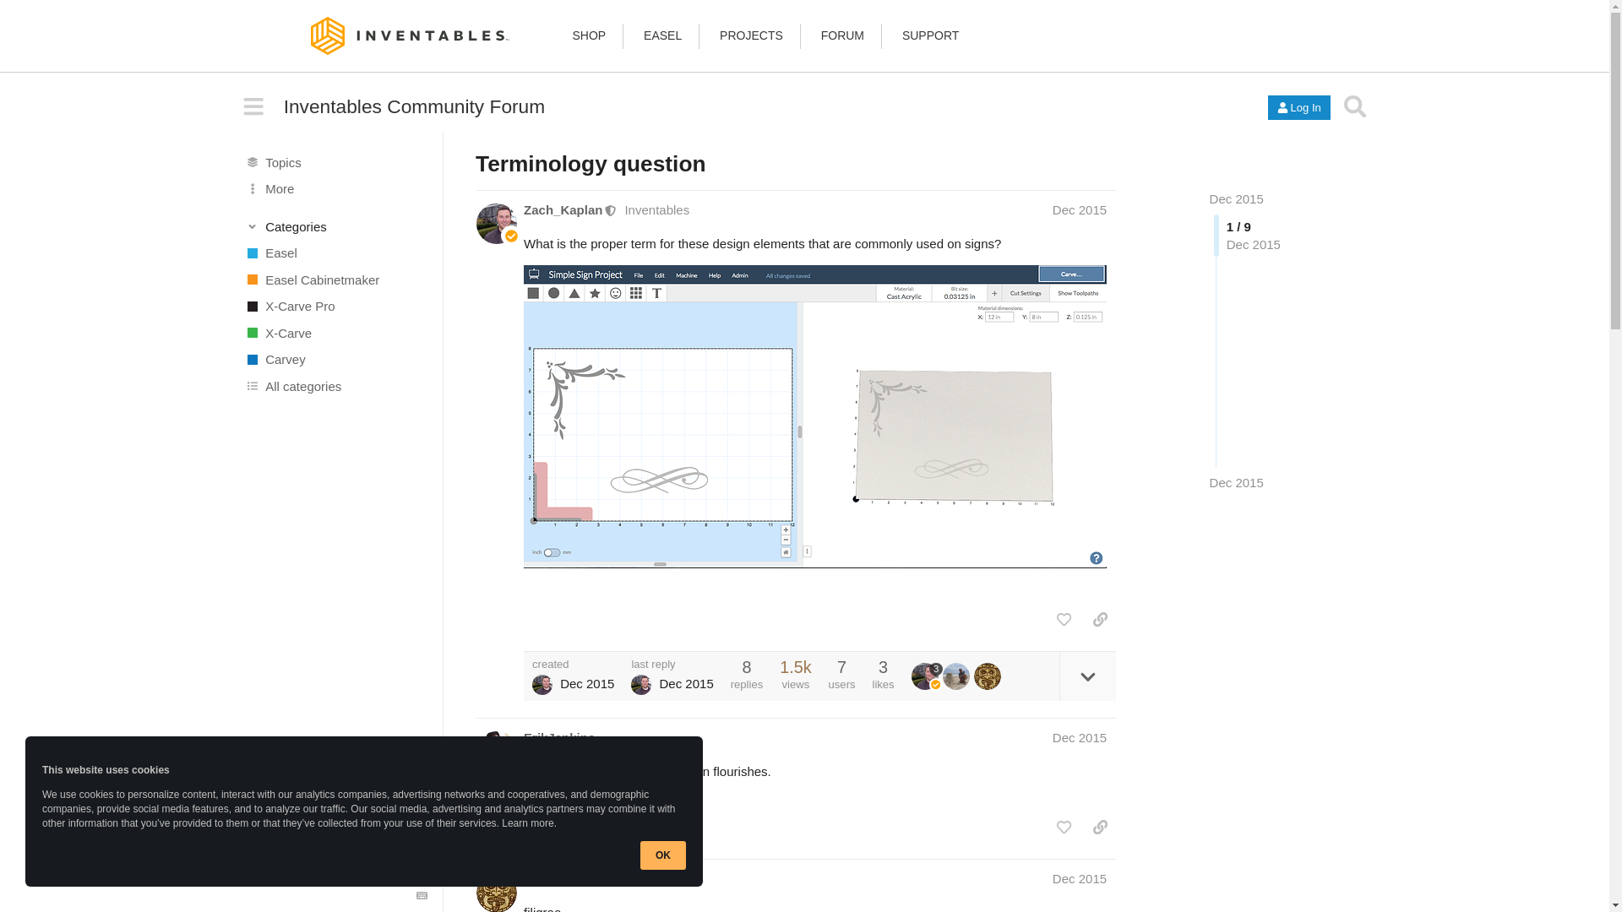  Describe the element at coordinates (253, 106) in the screenshot. I see `Sidebar` at that location.